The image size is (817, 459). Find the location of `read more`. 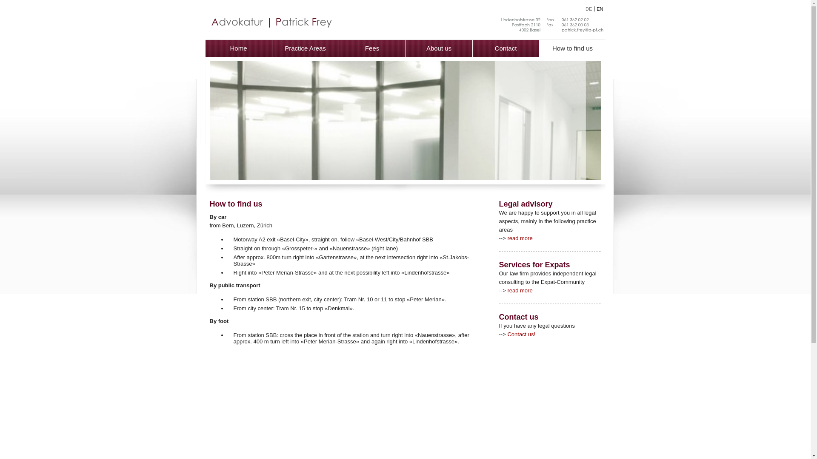

read more is located at coordinates (520, 238).